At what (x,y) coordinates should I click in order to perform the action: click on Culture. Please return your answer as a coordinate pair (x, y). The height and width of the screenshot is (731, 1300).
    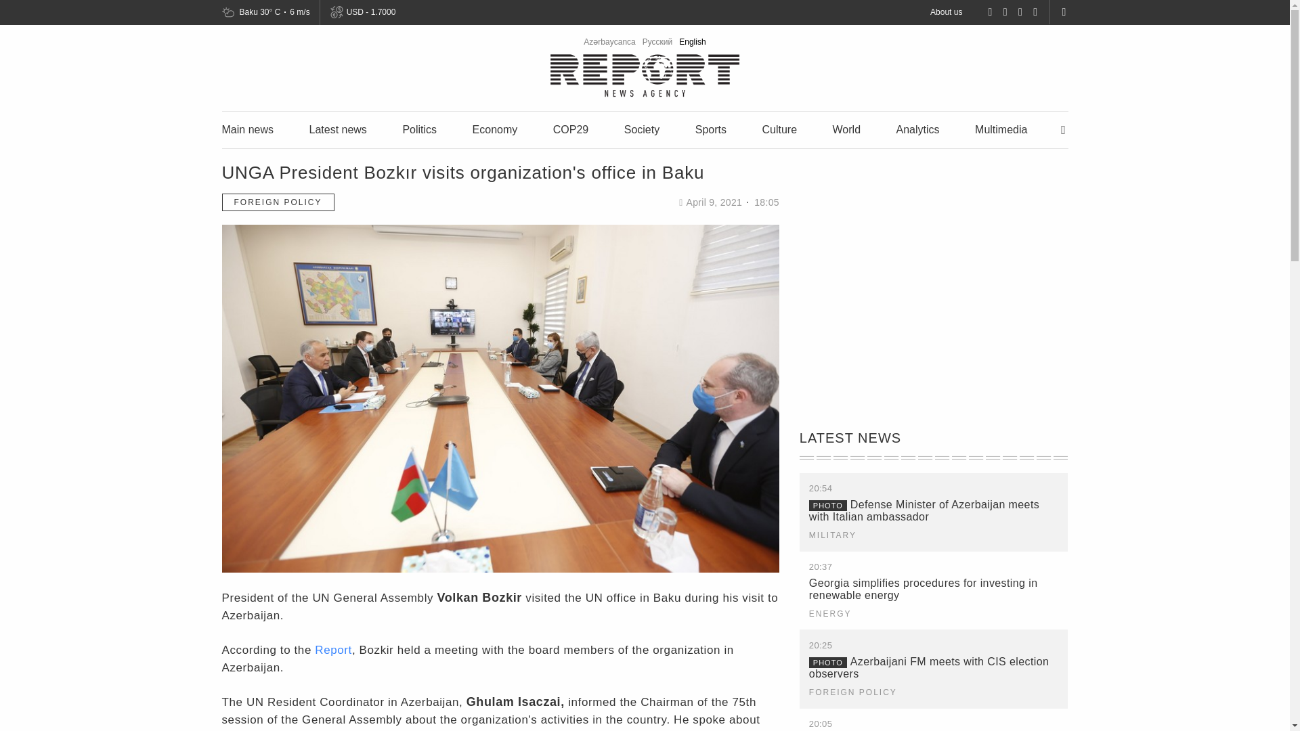
    Looking at the image, I should click on (779, 129).